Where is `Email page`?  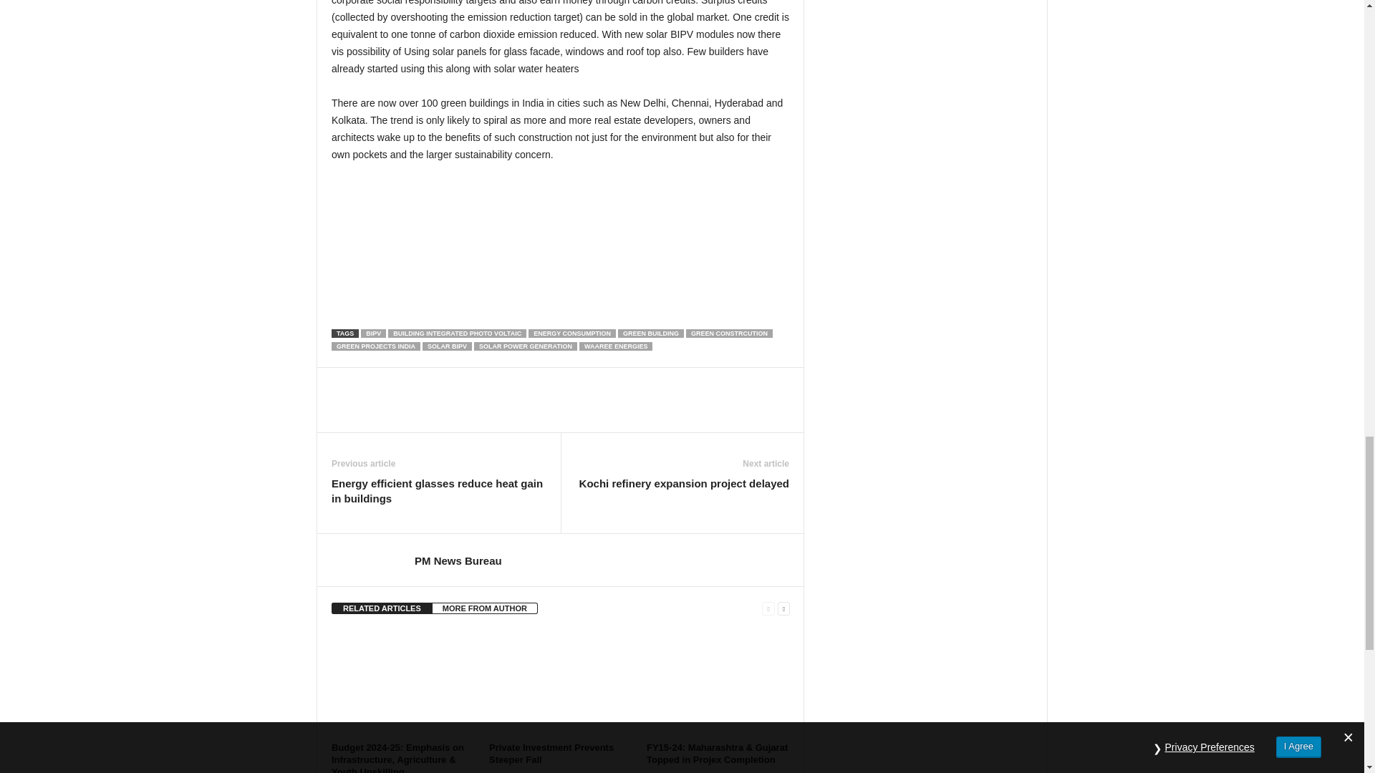 Email page is located at coordinates (560, 299).